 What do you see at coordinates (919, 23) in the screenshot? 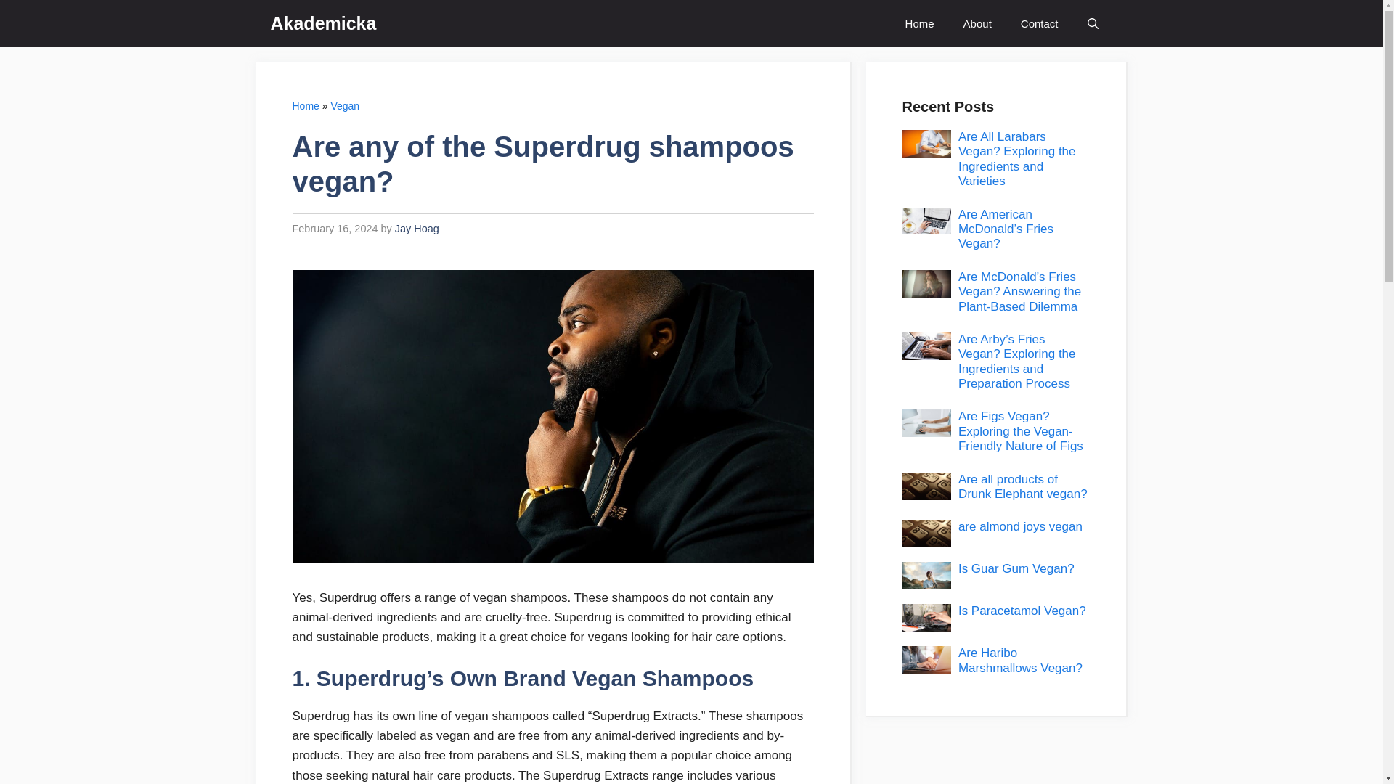
I see `Home` at bounding box center [919, 23].